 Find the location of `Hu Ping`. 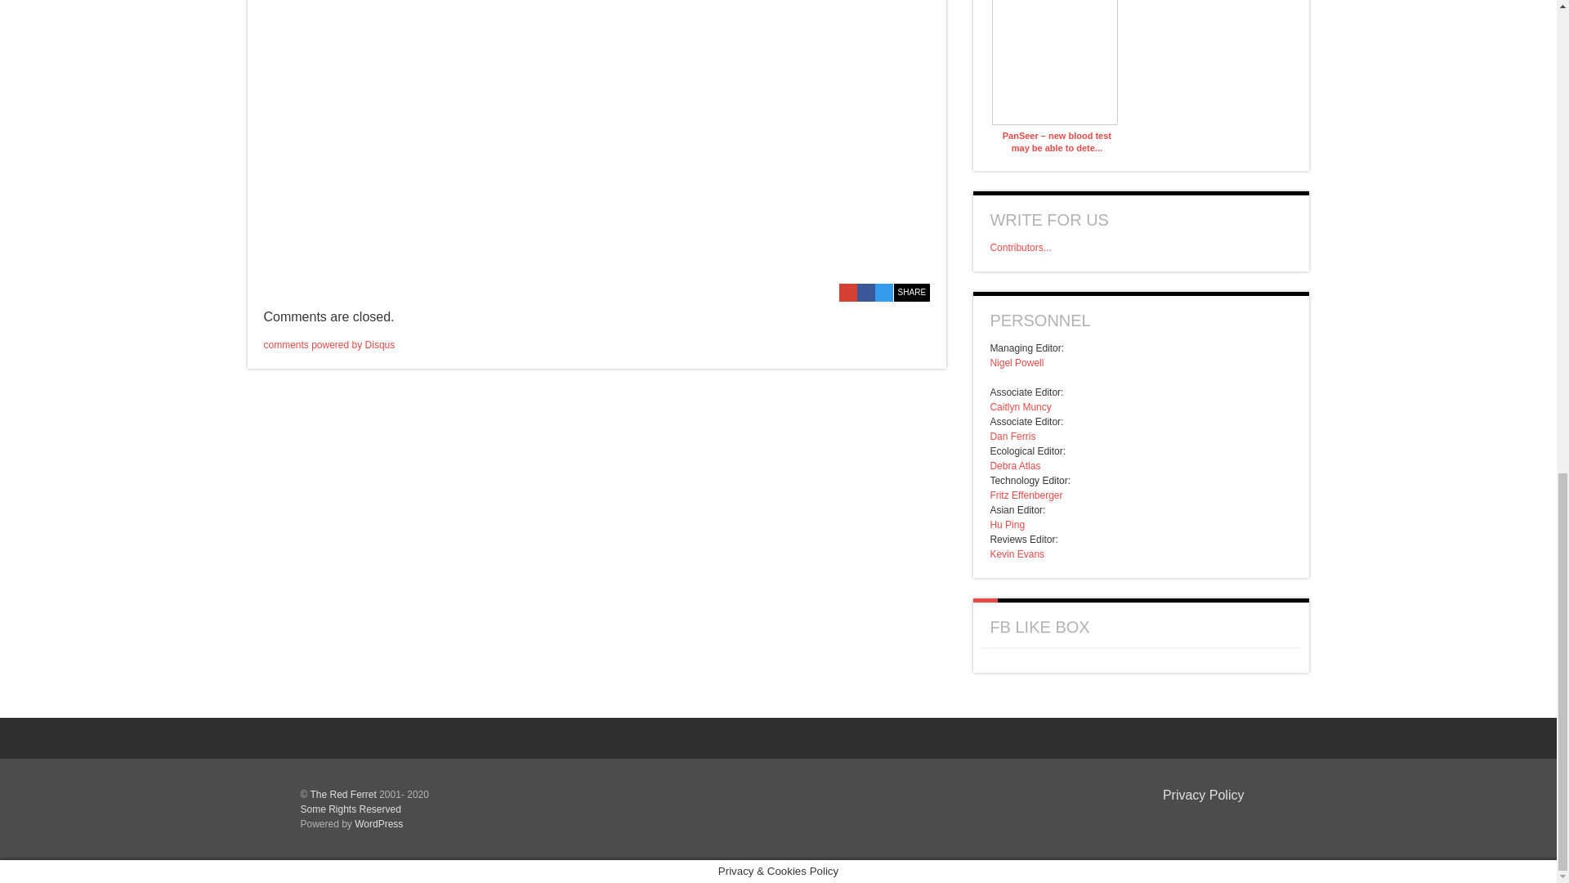

Hu Ping is located at coordinates (1007, 525).